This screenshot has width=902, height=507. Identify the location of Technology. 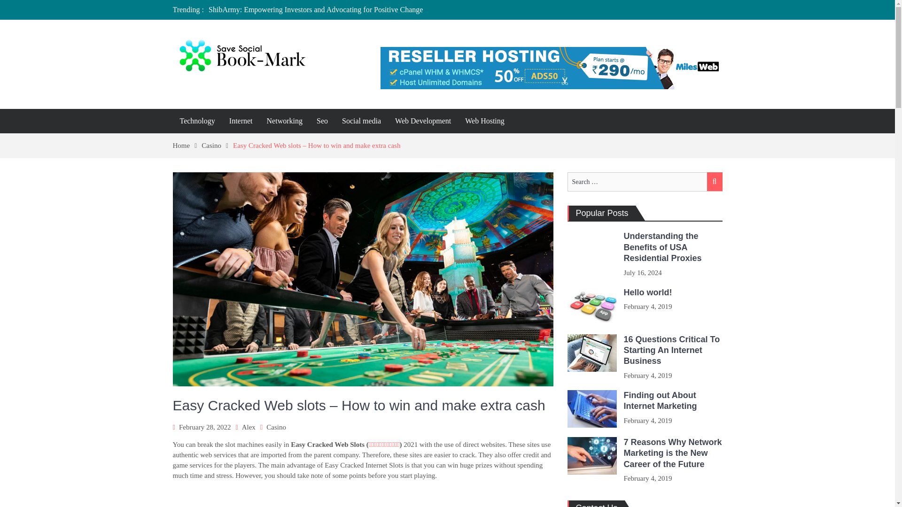
(197, 121).